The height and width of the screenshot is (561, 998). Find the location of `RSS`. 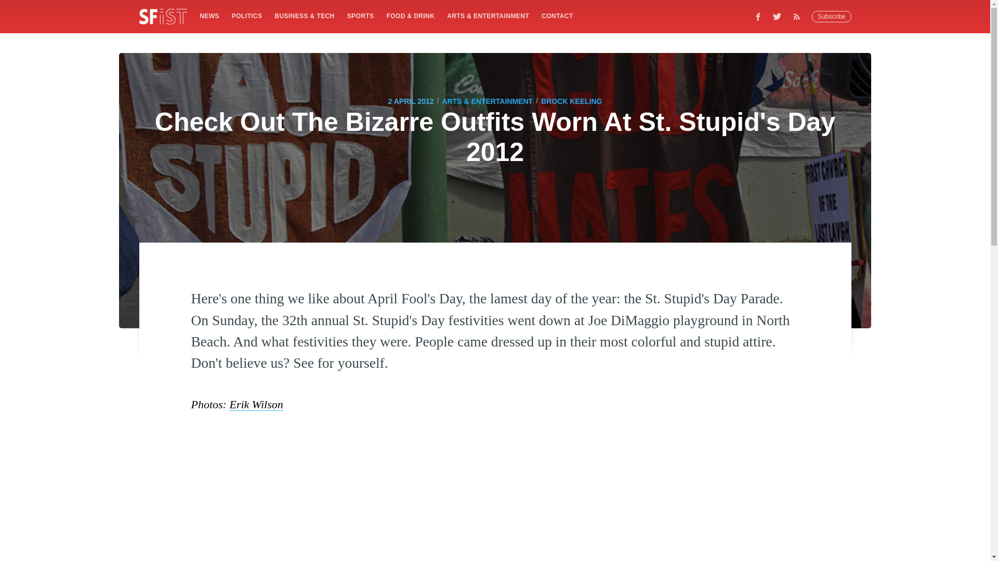

RSS is located at coordinates (799, 16).